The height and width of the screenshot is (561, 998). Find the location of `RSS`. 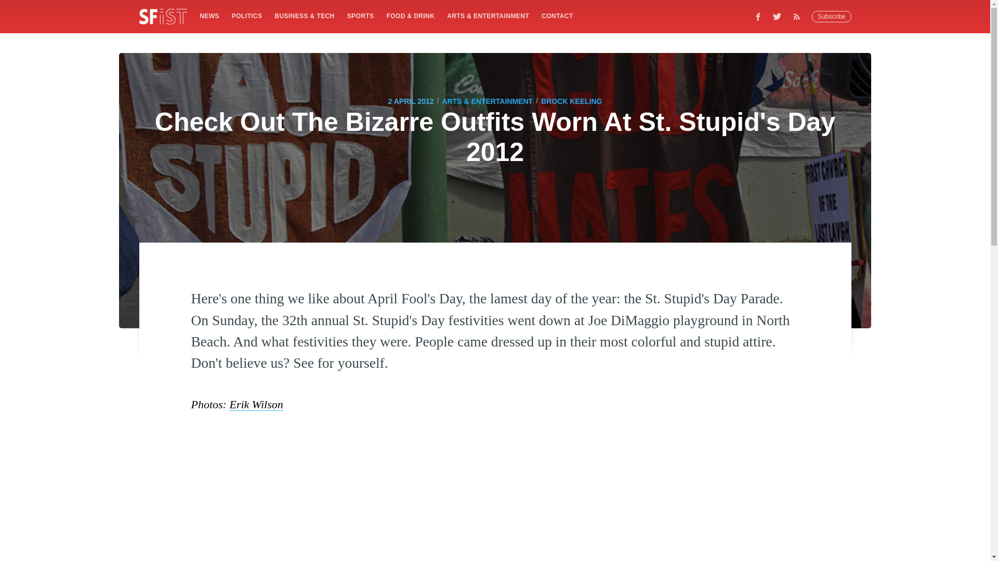

RSS is located at coordinates (799, 16).